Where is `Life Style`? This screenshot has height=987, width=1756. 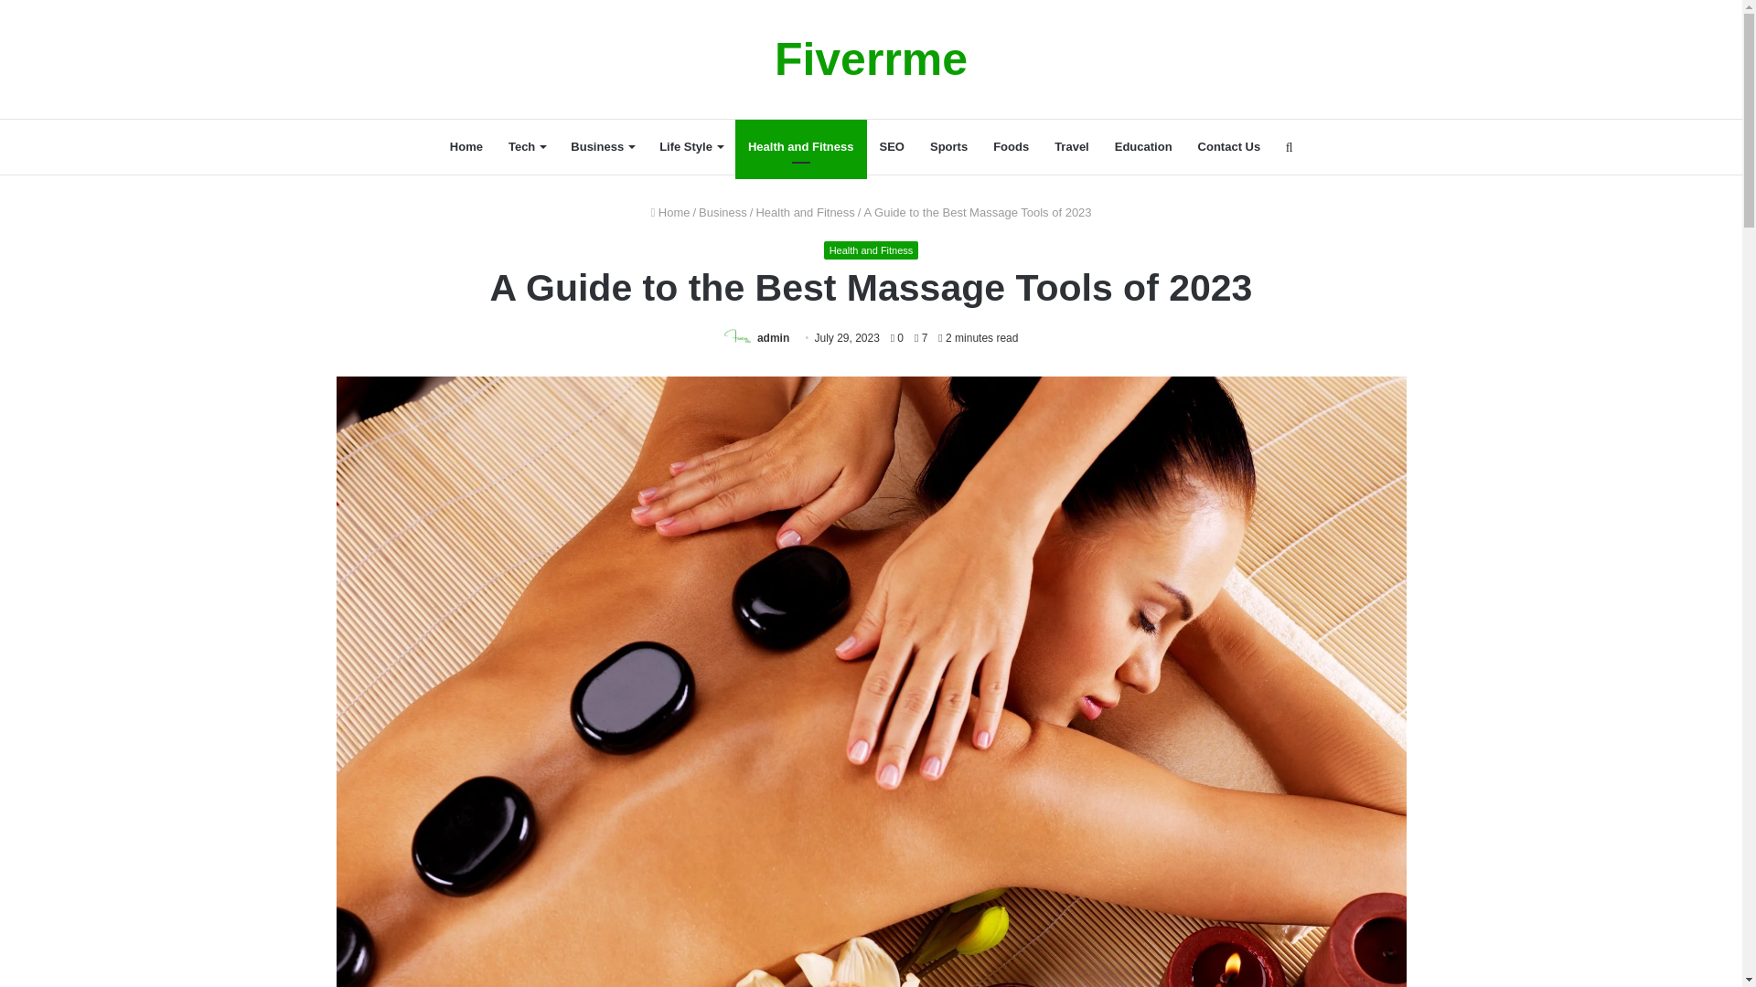
Life Style is located at coordinates (691, 146).